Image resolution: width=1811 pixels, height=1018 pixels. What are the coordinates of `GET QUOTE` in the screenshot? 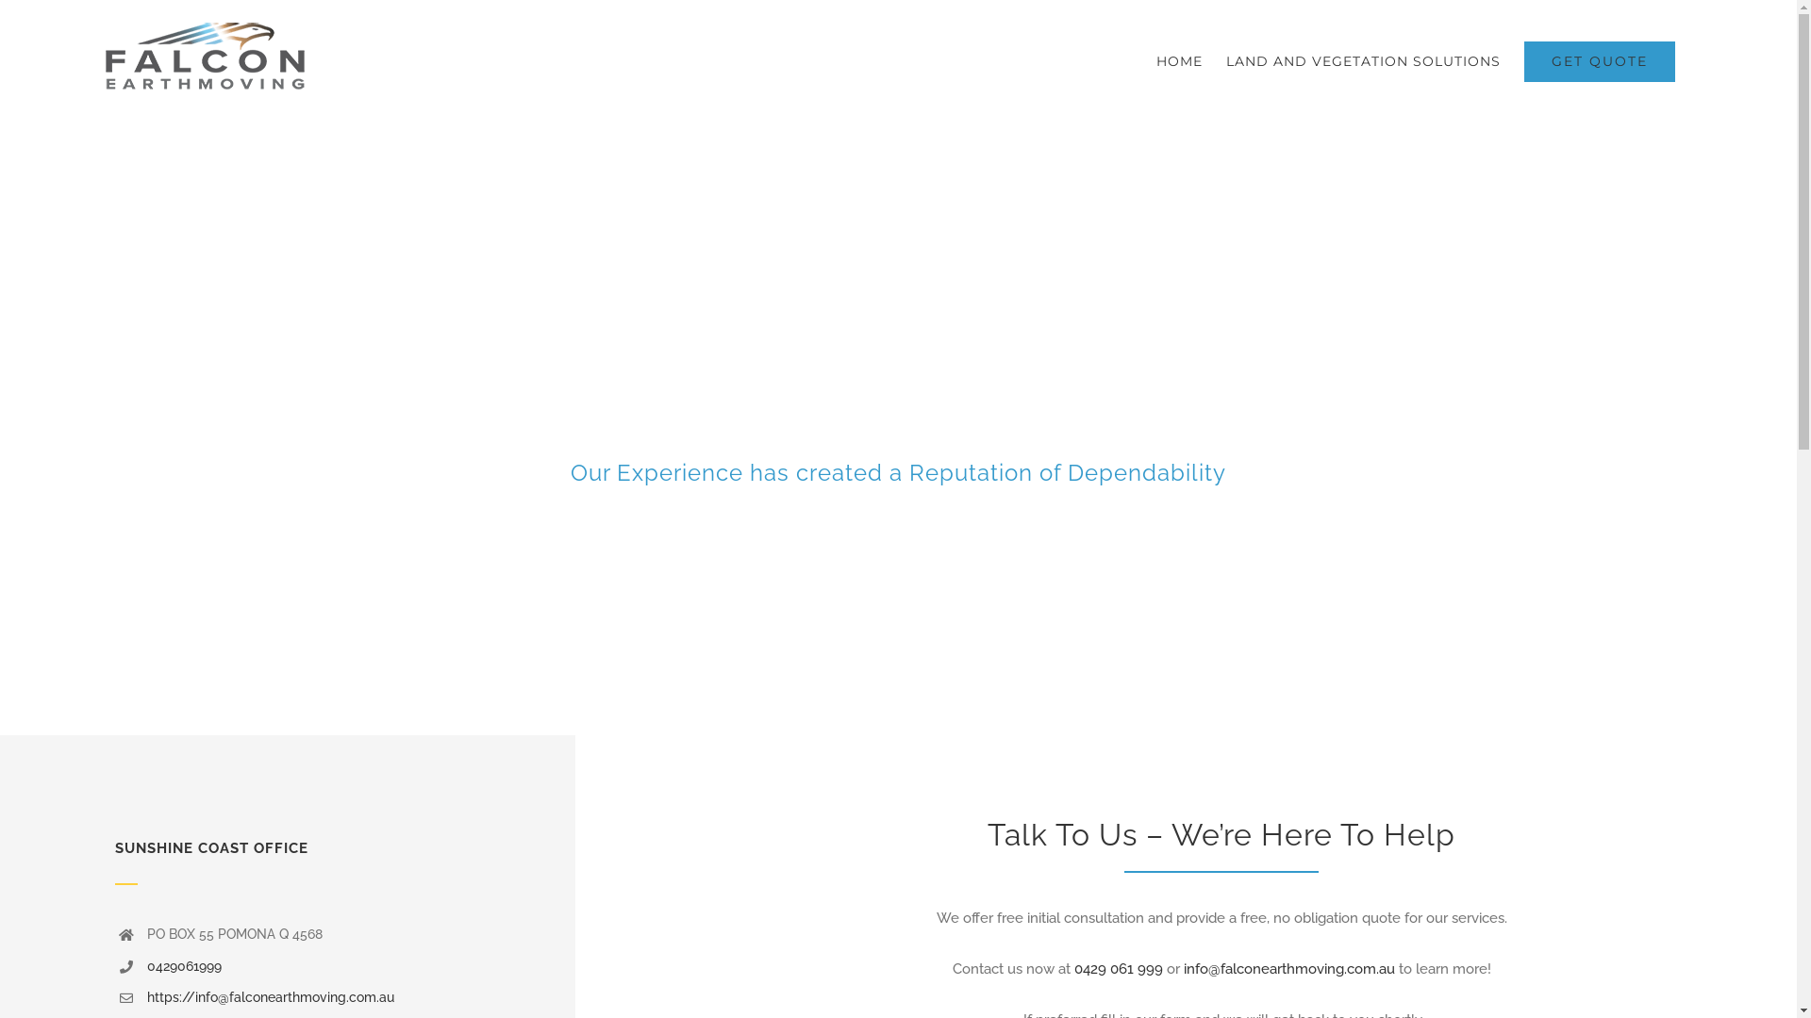 It's located at (1600, 61).